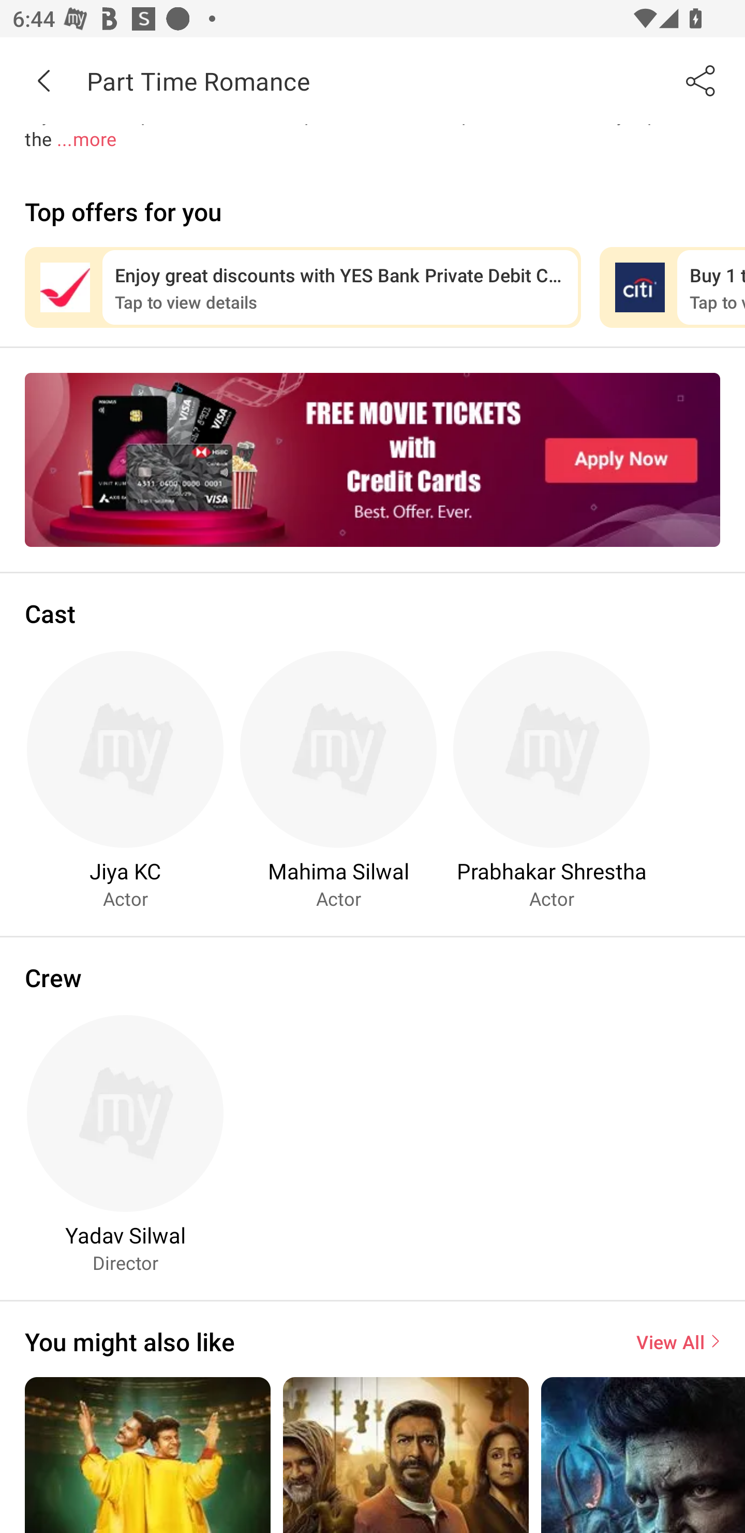 The width and height of the screenshot is (745, 1533). Describe the element at coordinates (338, 779) in the screenshot. I see `Mahima Silwal Actor` at that location.